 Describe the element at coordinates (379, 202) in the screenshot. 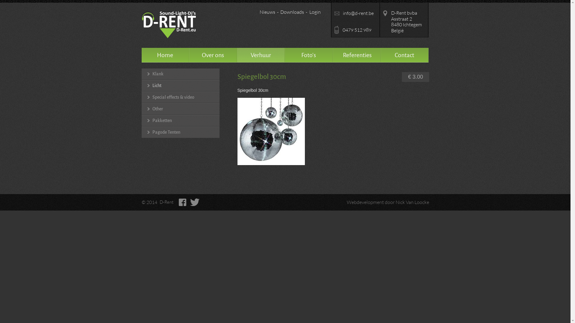

I see `Webdevelopment door Nick Van Loocke` at that location.